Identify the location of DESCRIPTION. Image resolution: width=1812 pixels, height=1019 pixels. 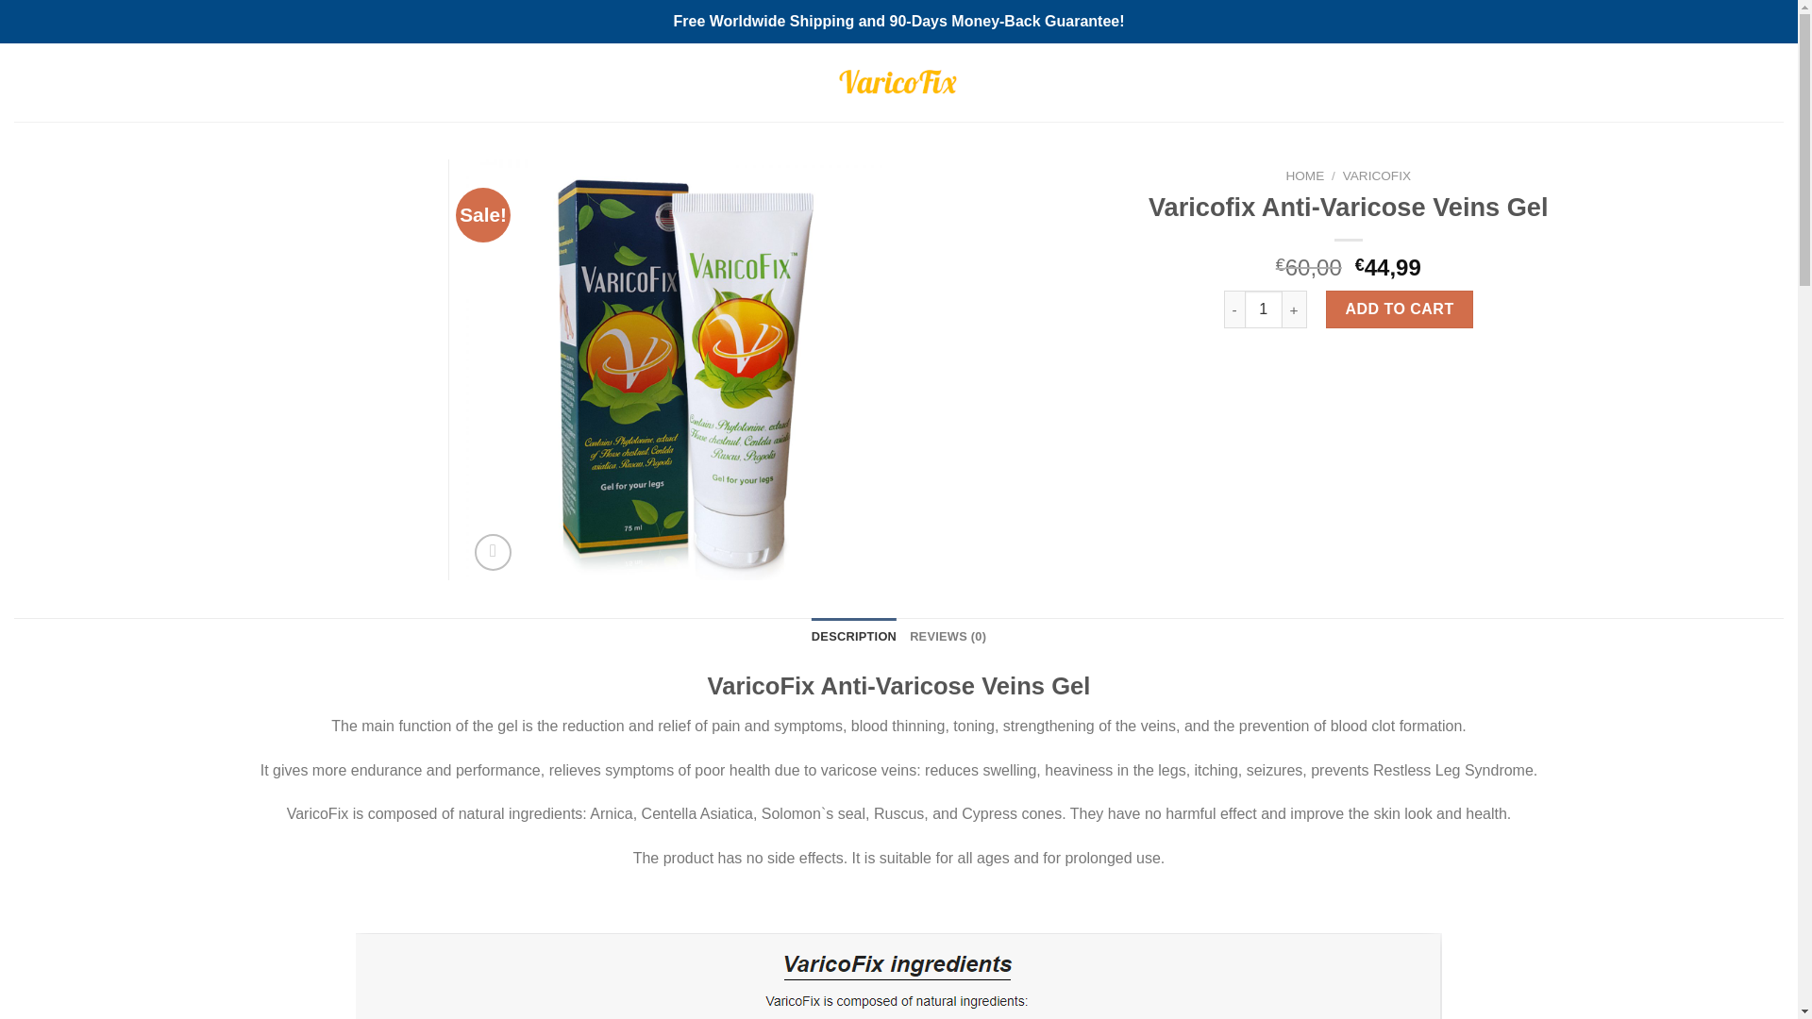
(854, 636).